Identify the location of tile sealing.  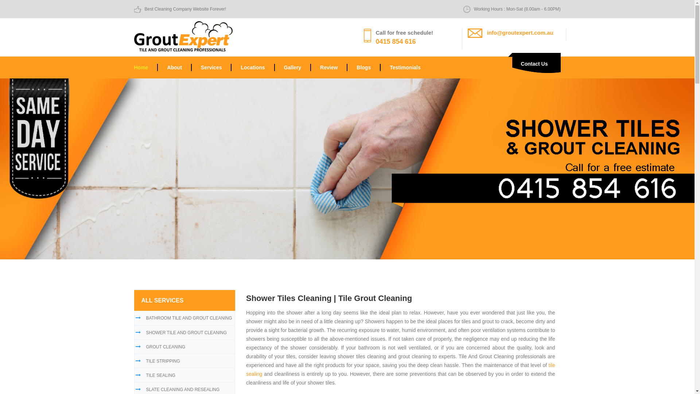
(401, 370).